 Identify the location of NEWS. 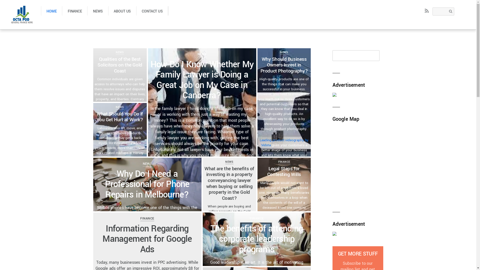
(202, 54).